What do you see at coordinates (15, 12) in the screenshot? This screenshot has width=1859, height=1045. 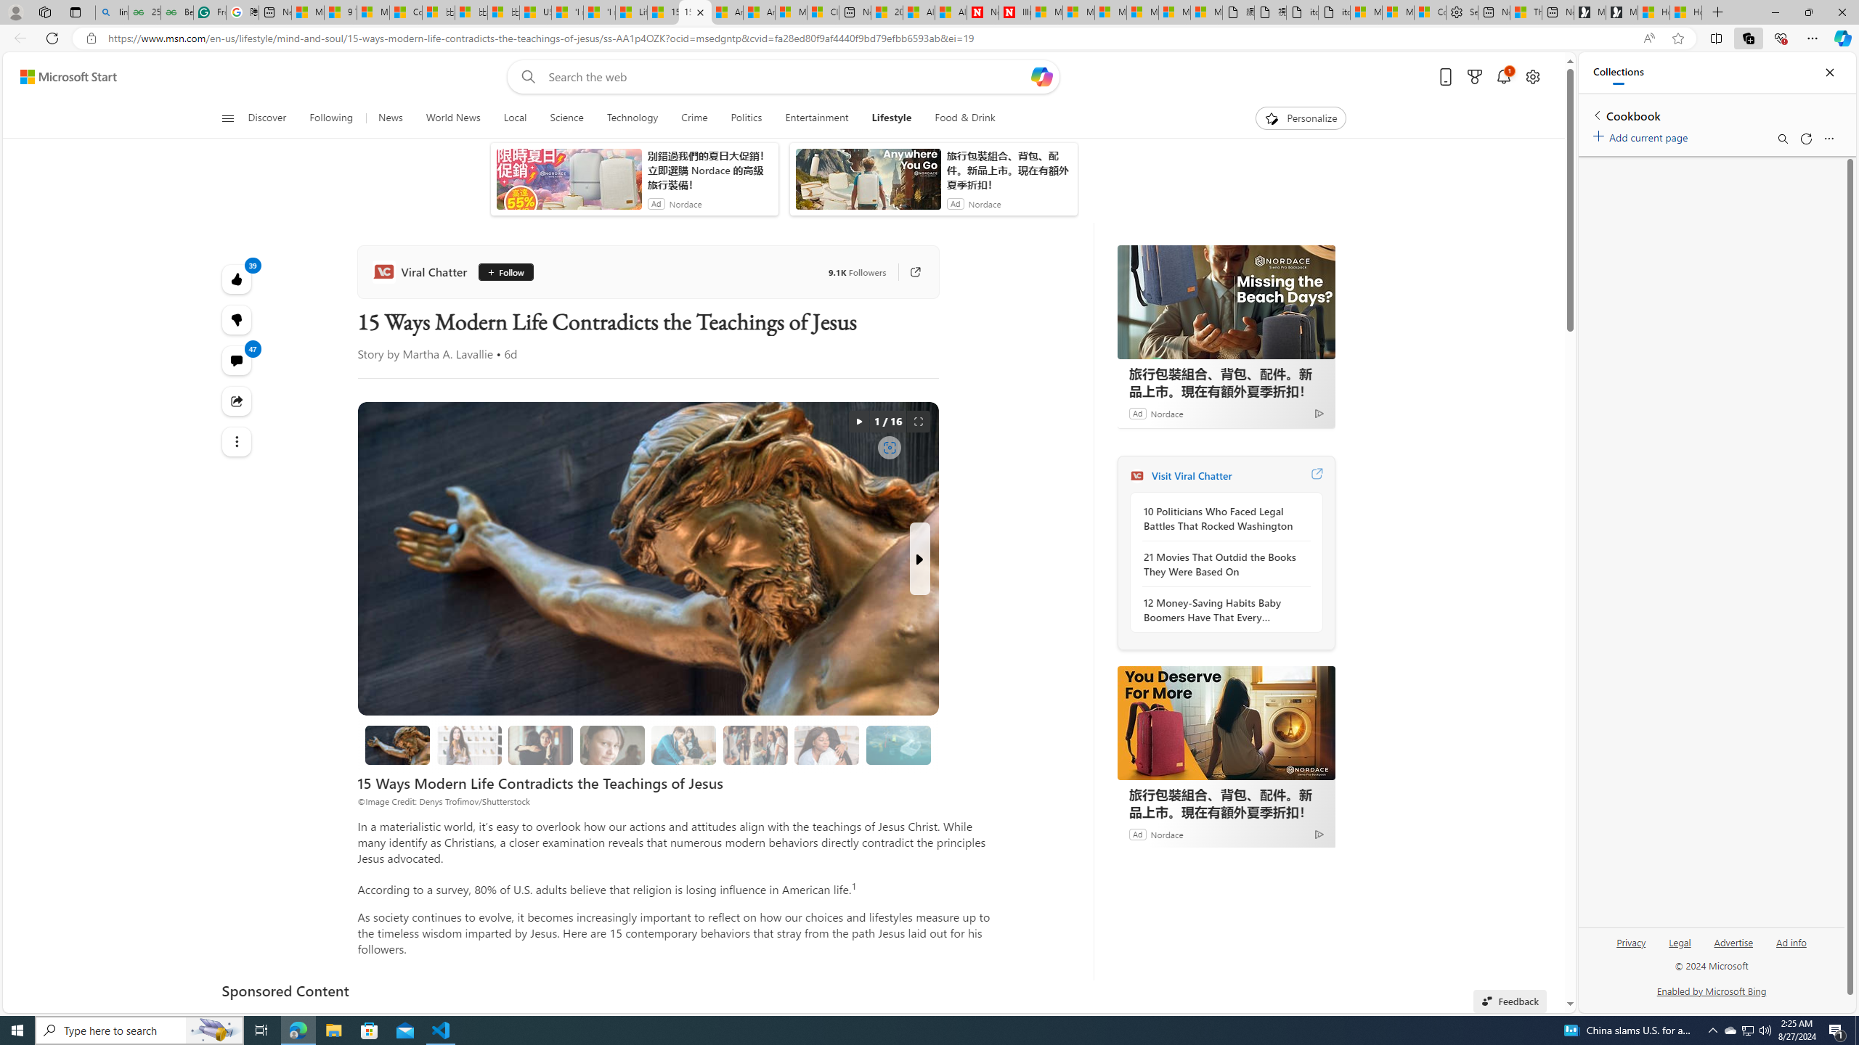 I see `Personal Profile` at bounding box center [15, 12].